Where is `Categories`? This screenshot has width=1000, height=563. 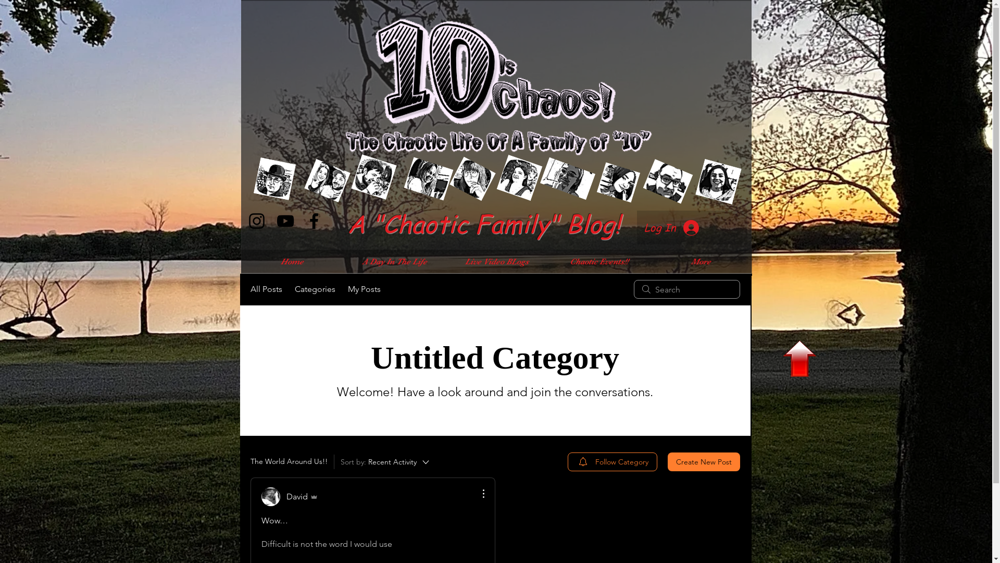 Categories is located at coordinates (315, 289).